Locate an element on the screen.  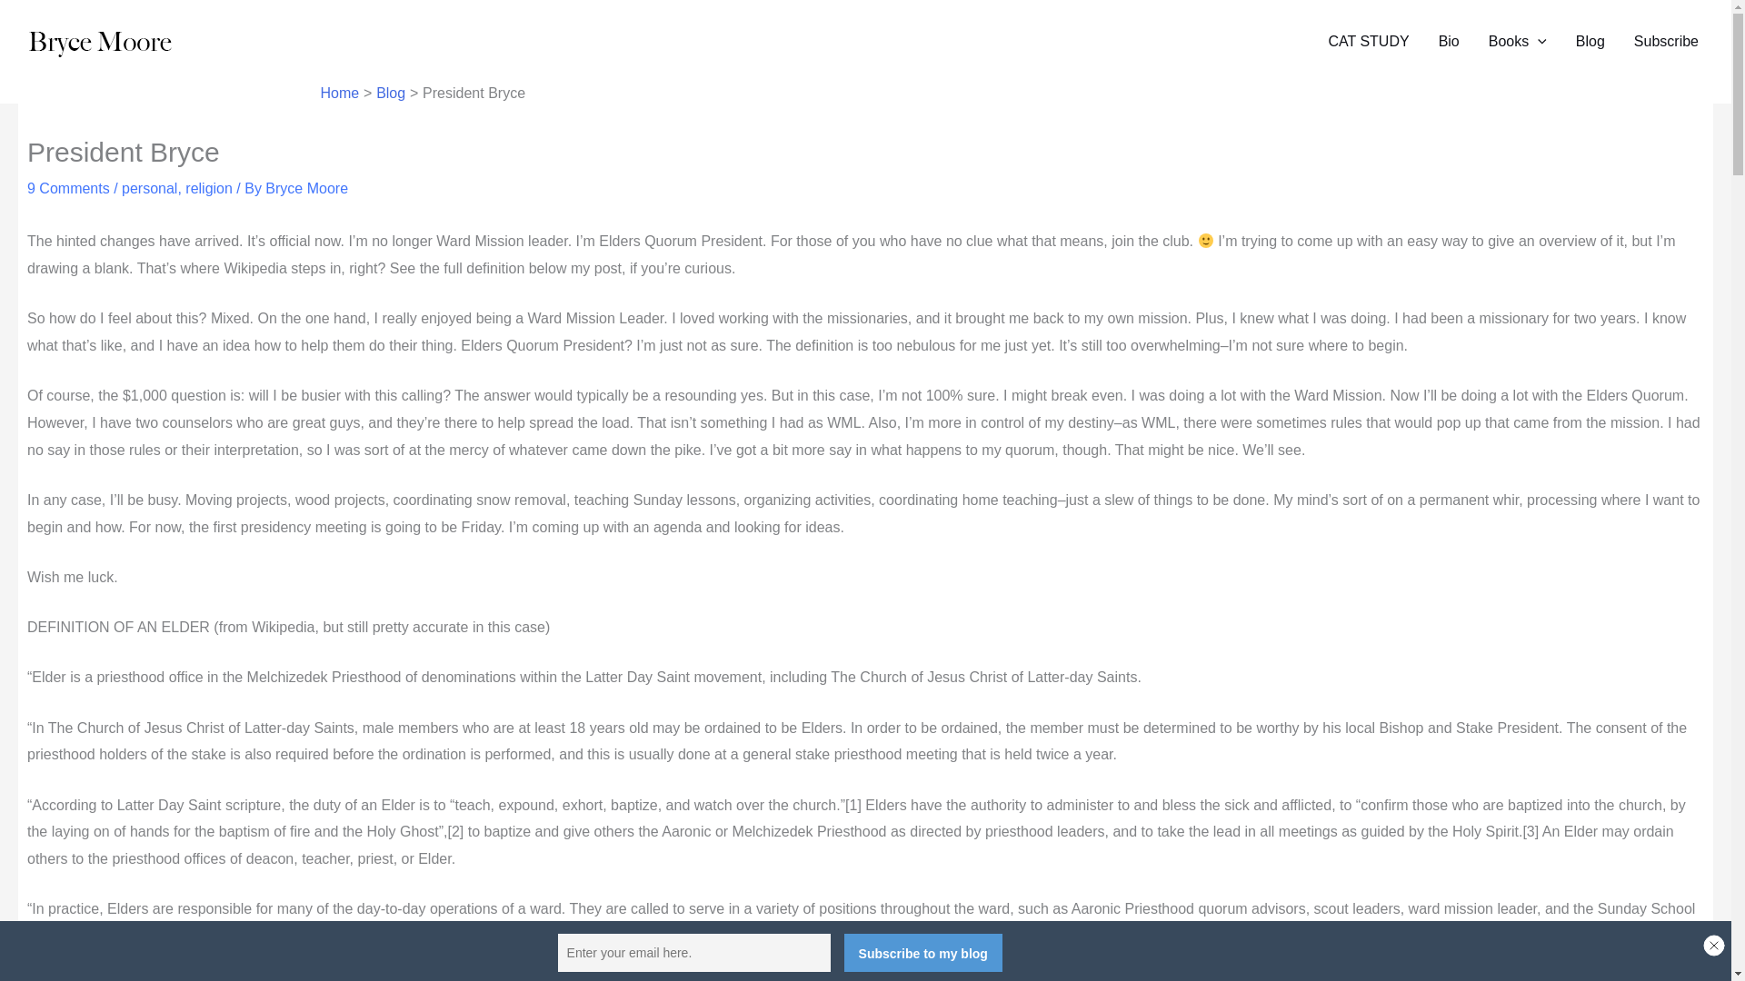
Blog is located at coordinates (391, 93).